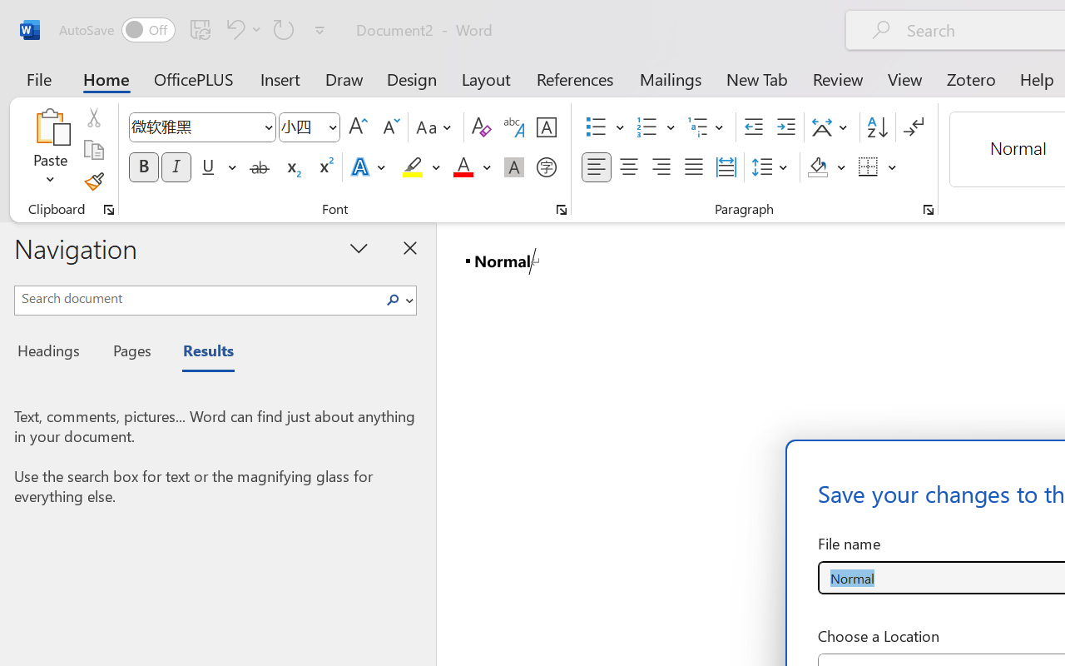 Image resolution: width=1065 pixels, height=666 pixels. I want to click on Font..., so click(562, 210).